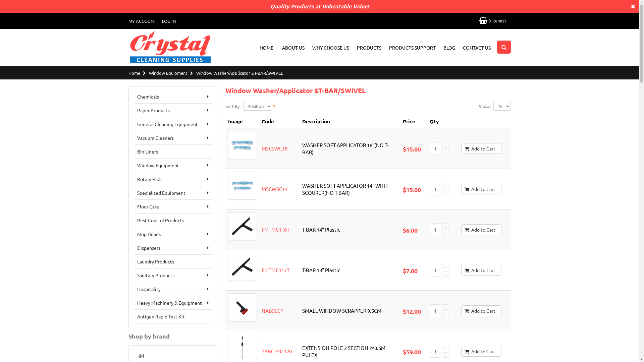 The image size is (644, 362). I want to click on Hospitality, so click(173, 289).